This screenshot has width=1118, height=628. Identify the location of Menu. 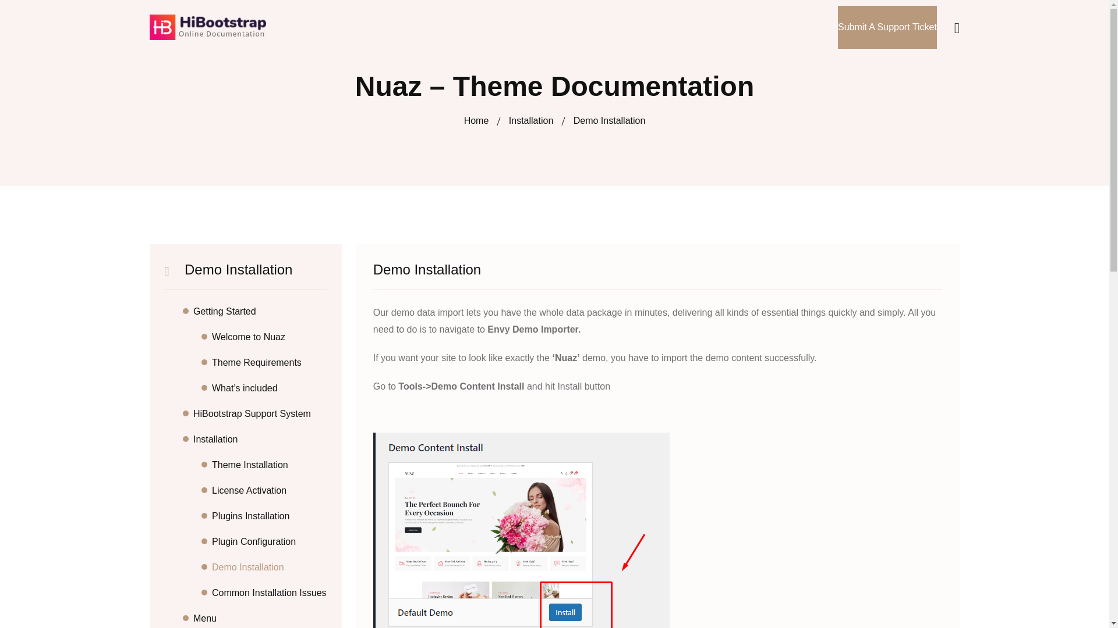
(260, 618).